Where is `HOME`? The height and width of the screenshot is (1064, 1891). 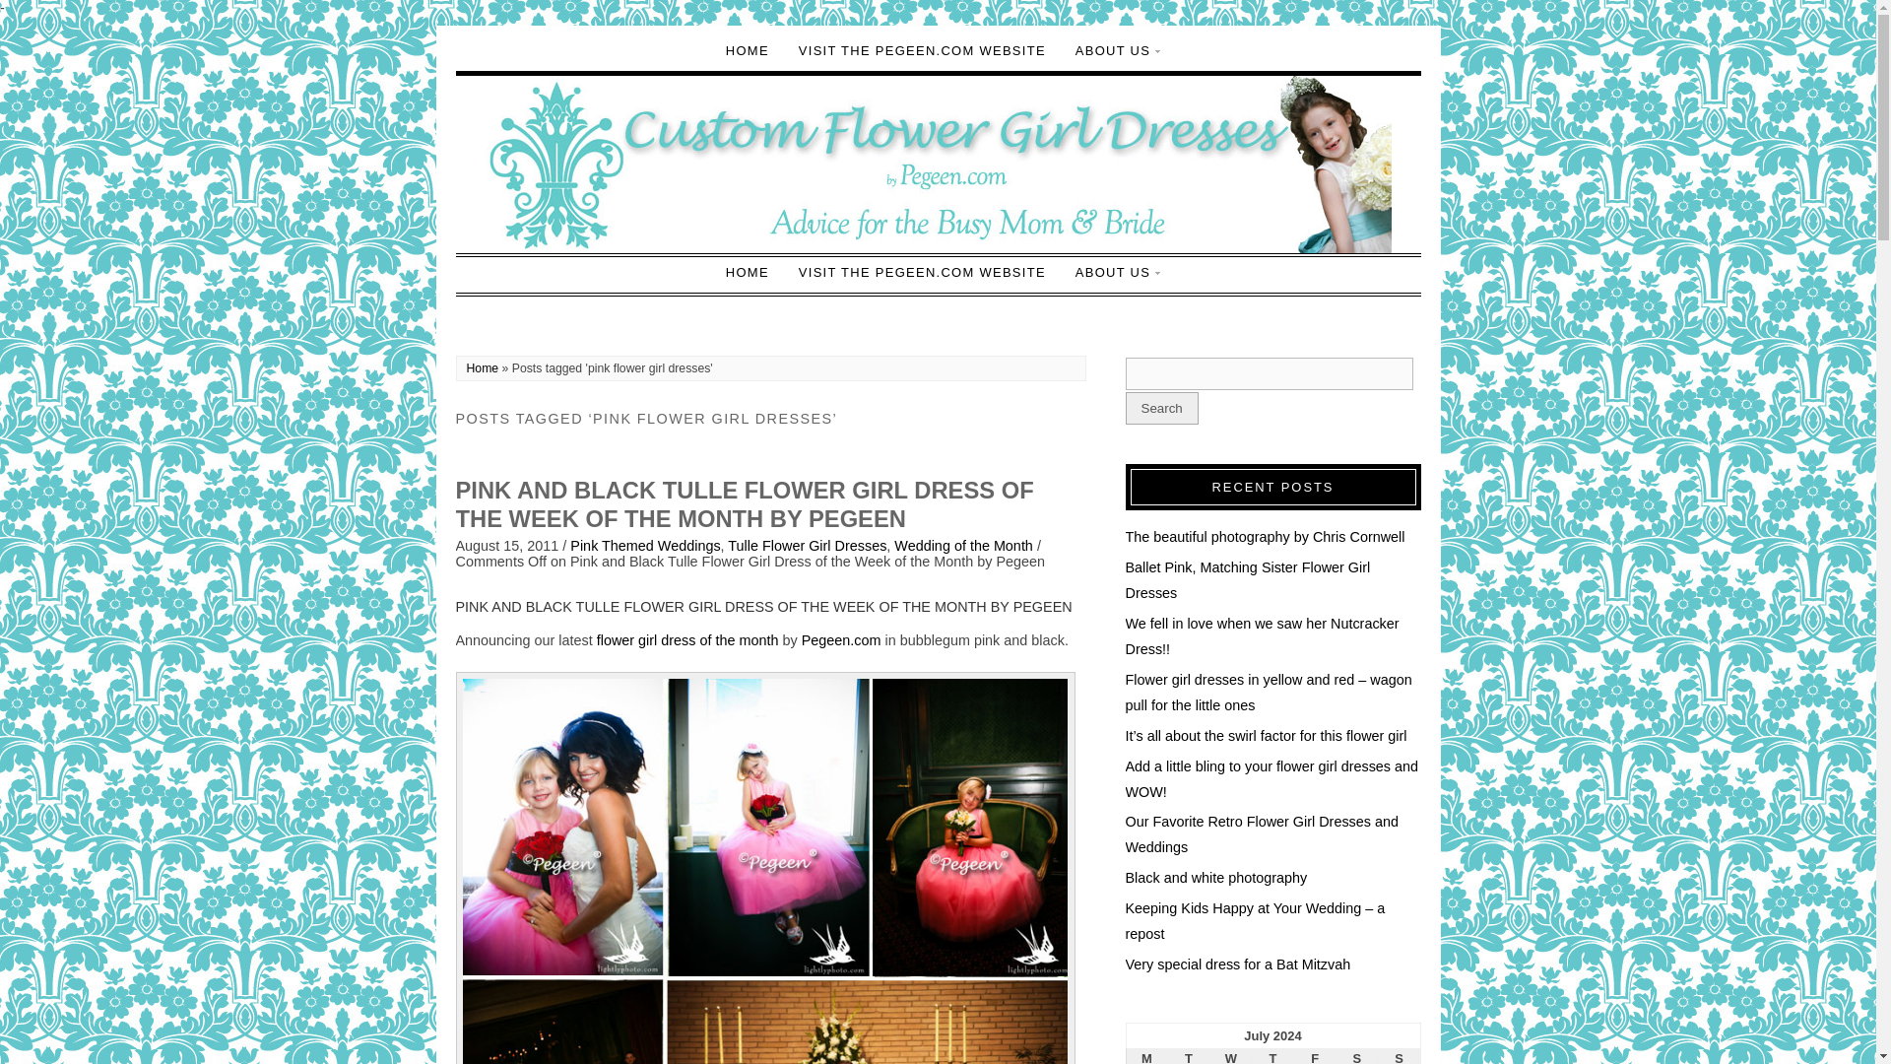
HOME is located at coordinates (747, 51).